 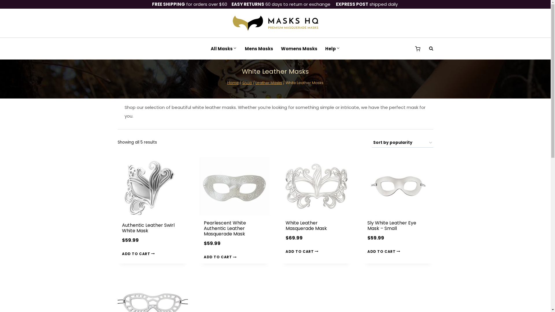 I want to click on ADD TO CART, so click(x=385, y=251).